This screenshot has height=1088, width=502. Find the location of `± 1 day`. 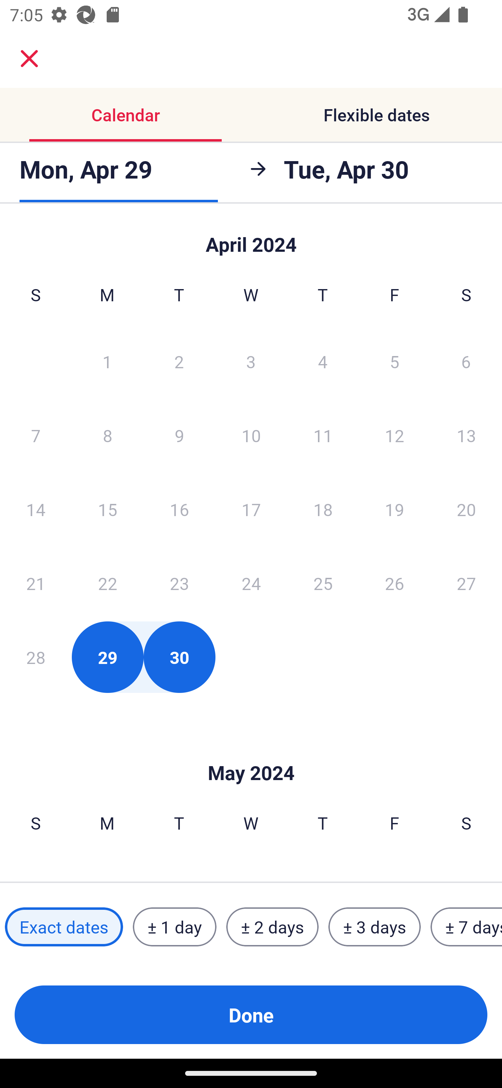

± 1 day is located at coordinates (174, 927).